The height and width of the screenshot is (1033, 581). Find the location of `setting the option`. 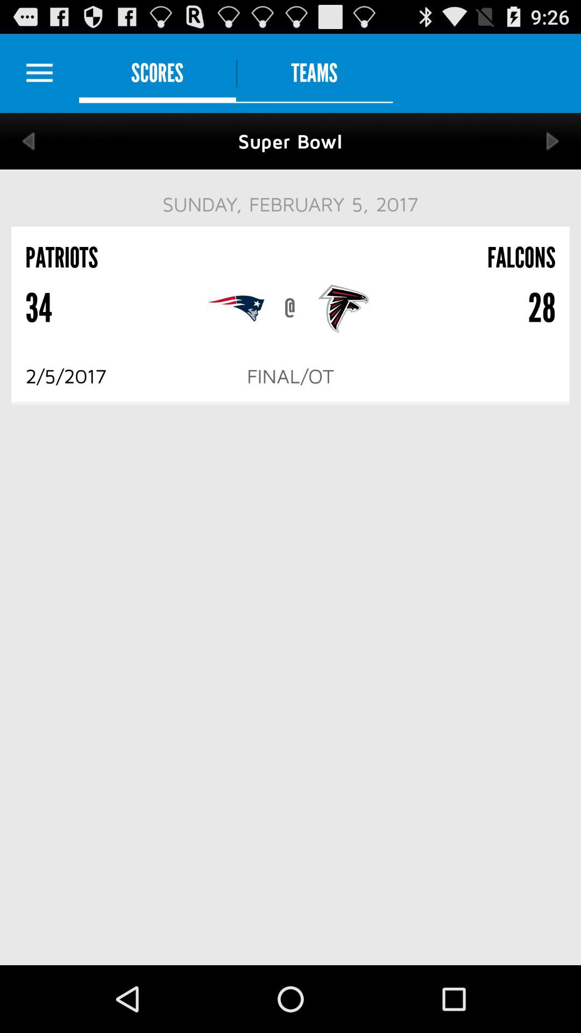

setting the option is located at coordinates (40, 73).